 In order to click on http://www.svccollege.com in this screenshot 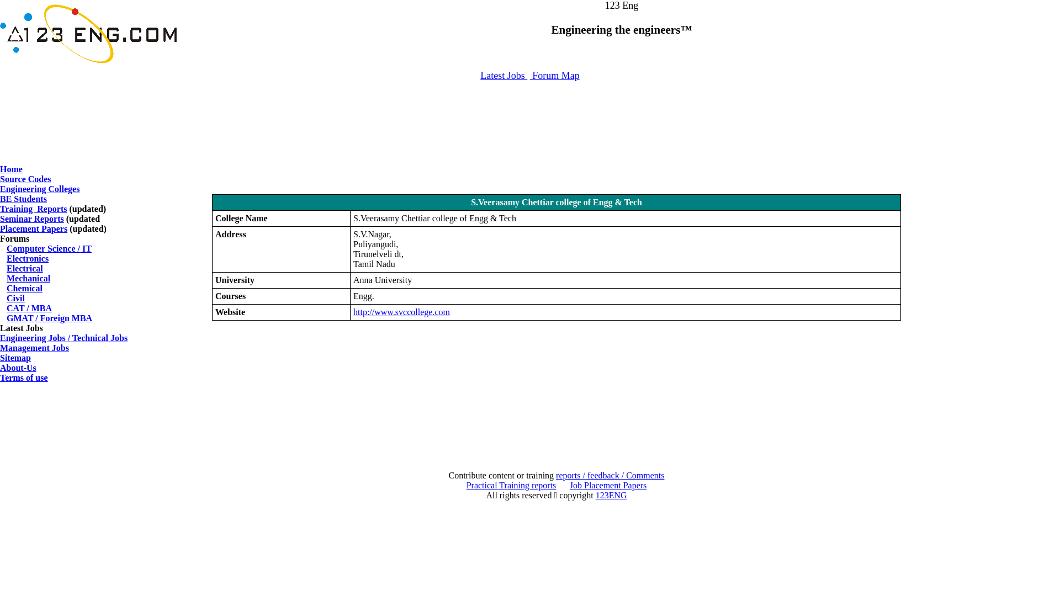, I will do `click(402, 312)`.